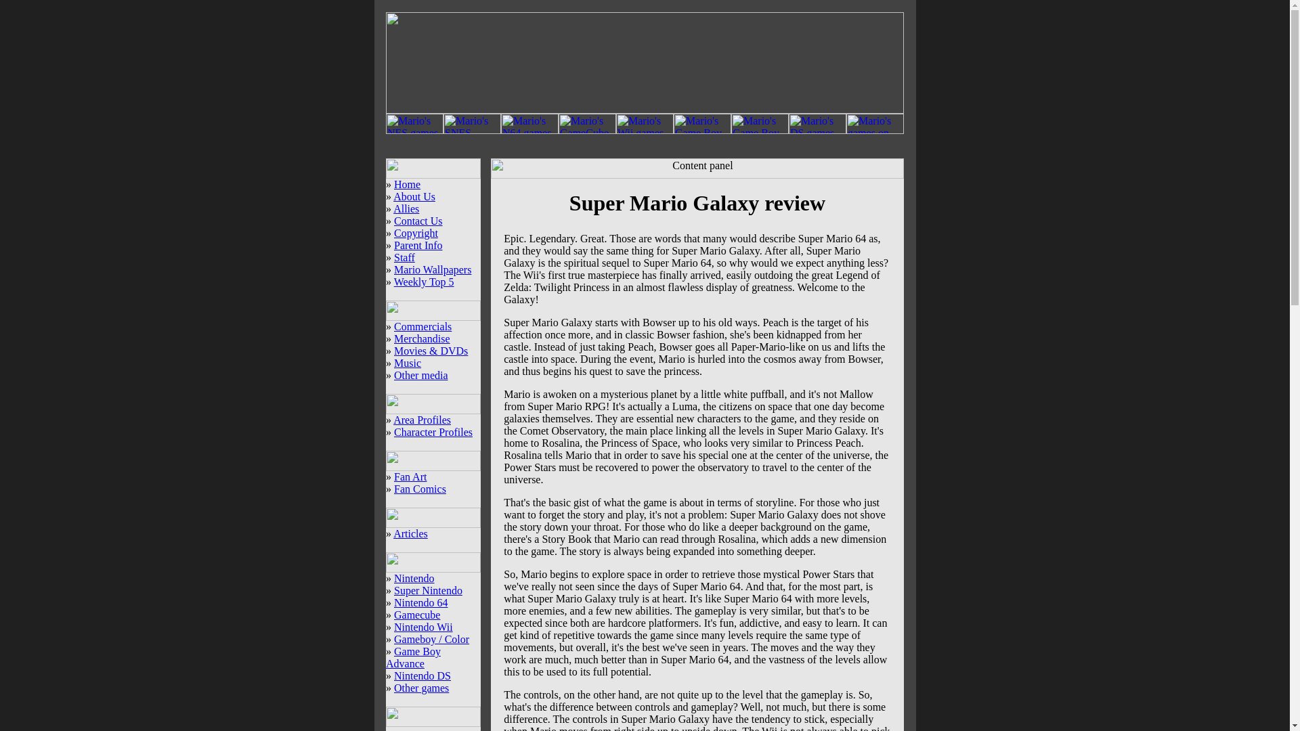  What do you see at coordinates (410, 533) in the screenshot?
I see `Articles` at bounding box center [410, 533].